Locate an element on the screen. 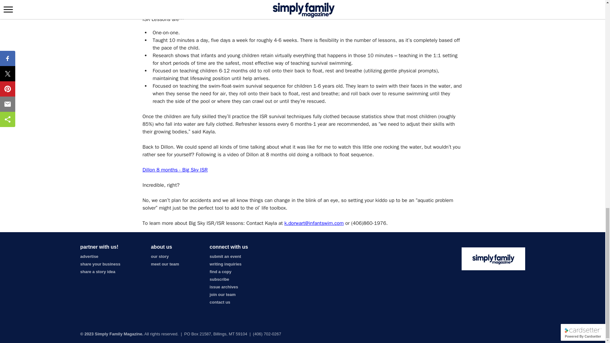 Image resolution: width=610 pixels, height=343 pixels. find a copy is located at coordinates (220, 271).